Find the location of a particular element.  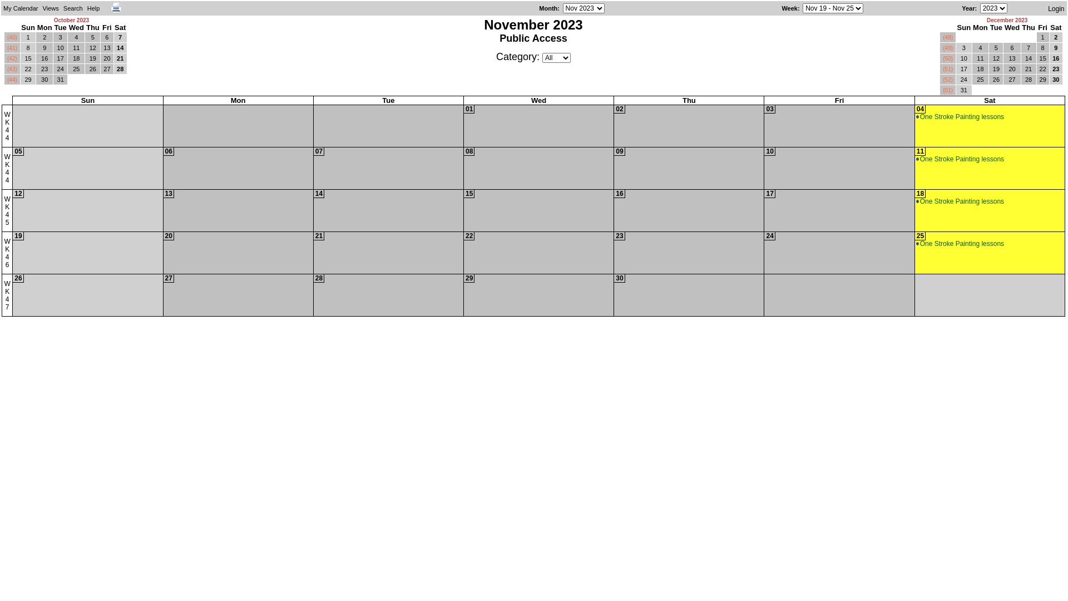

18 is located at coordinates (76, 58).